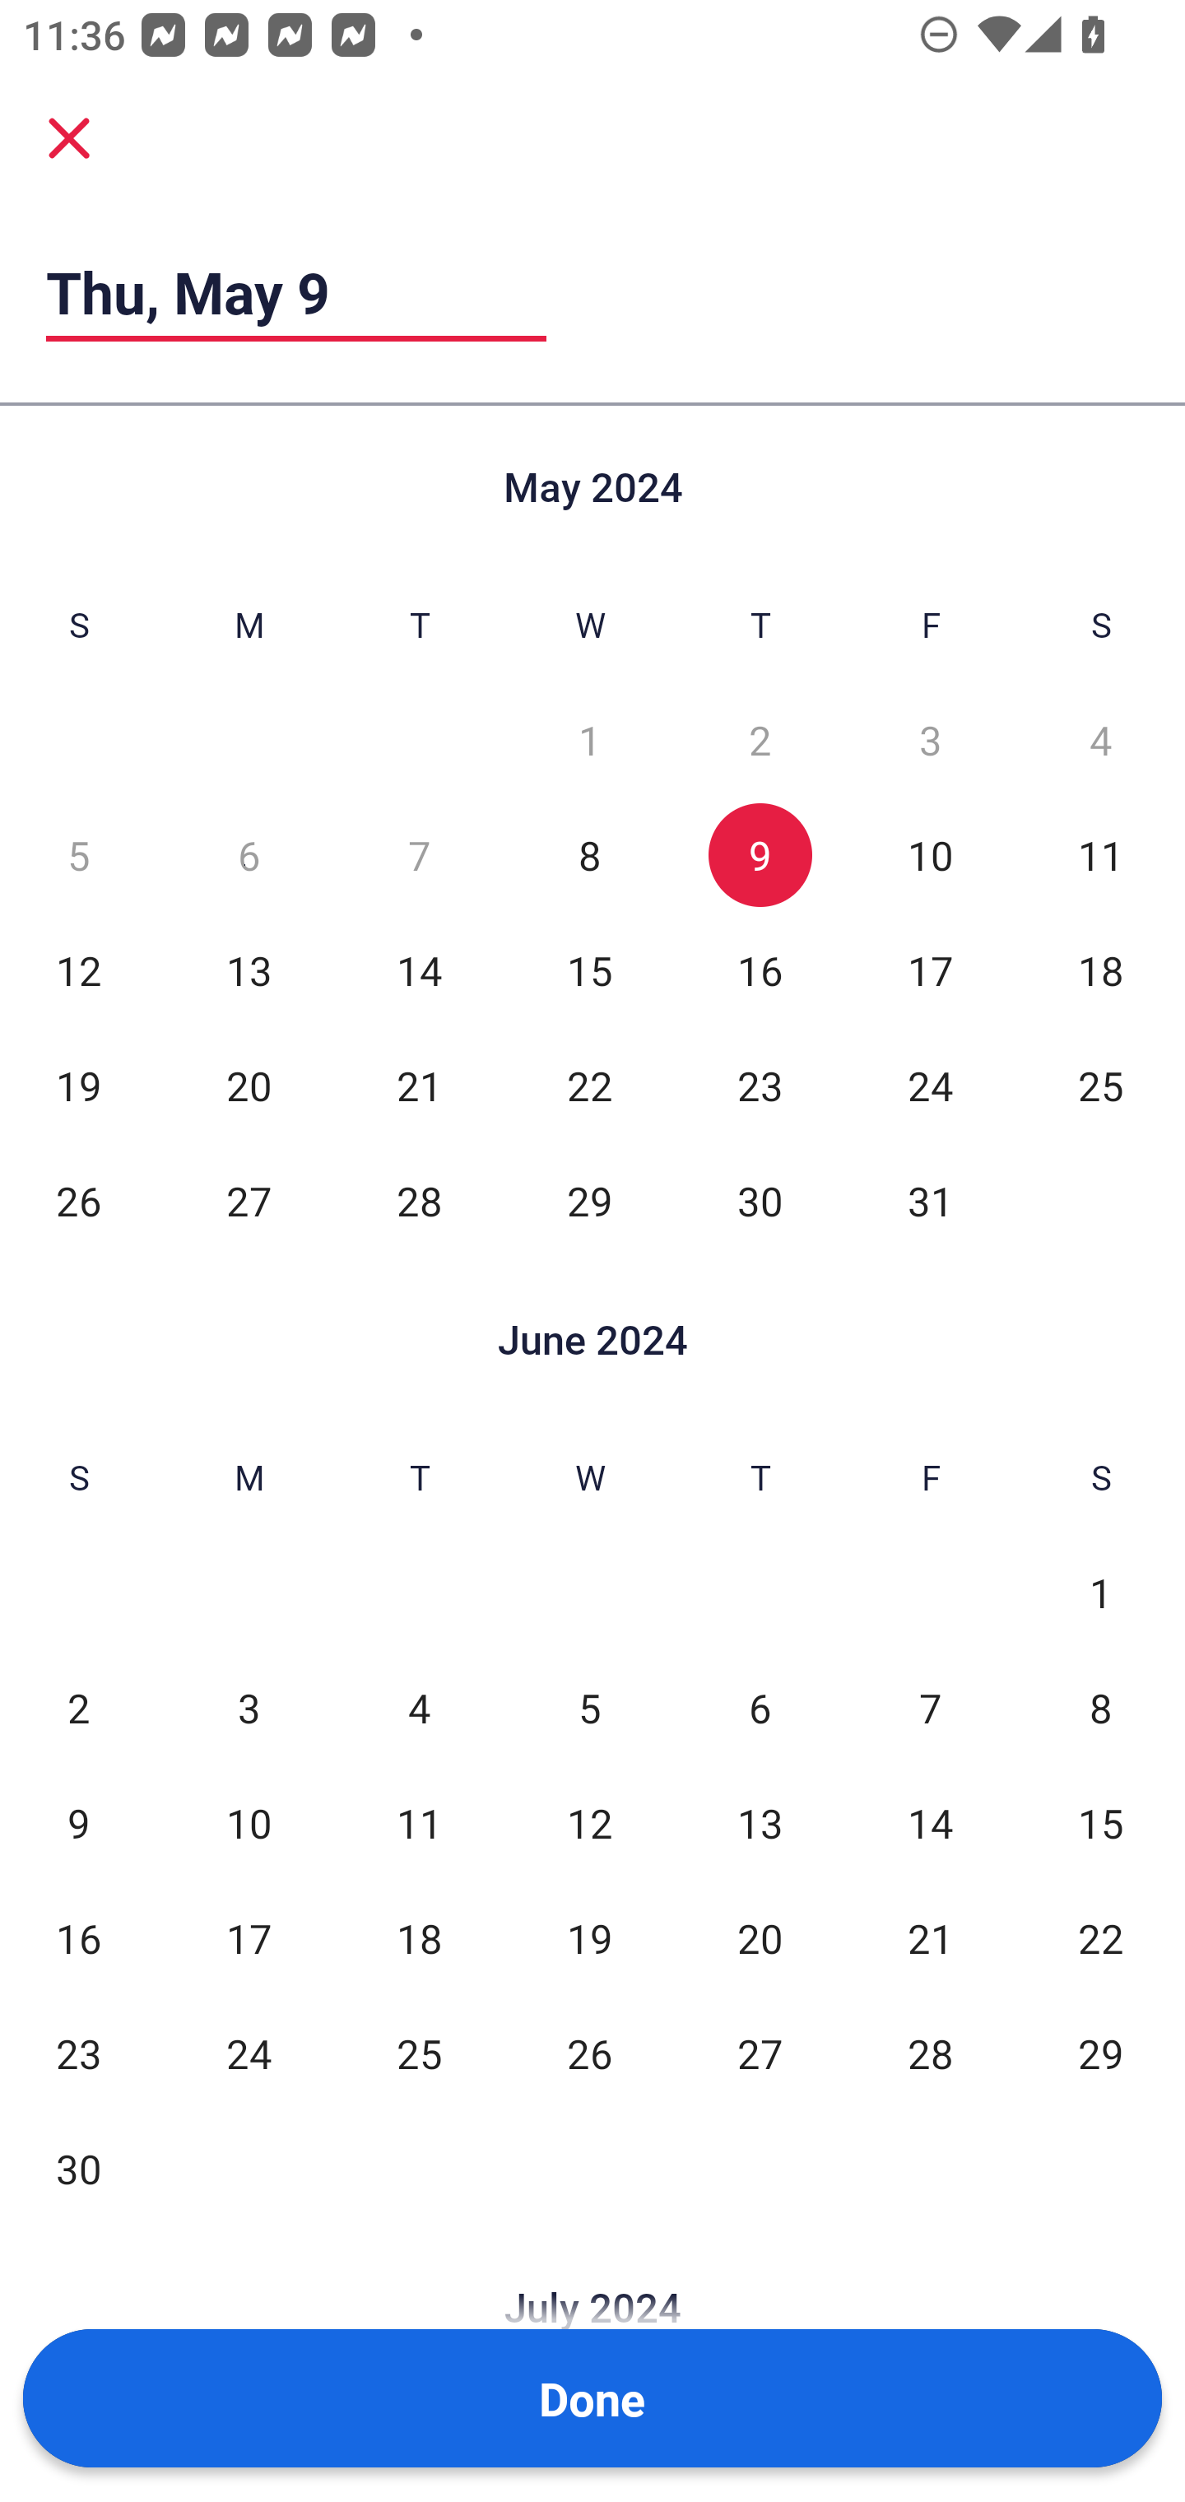  I want to click on 27 Mon, May 27, Not Selected, so click(249, 1201).